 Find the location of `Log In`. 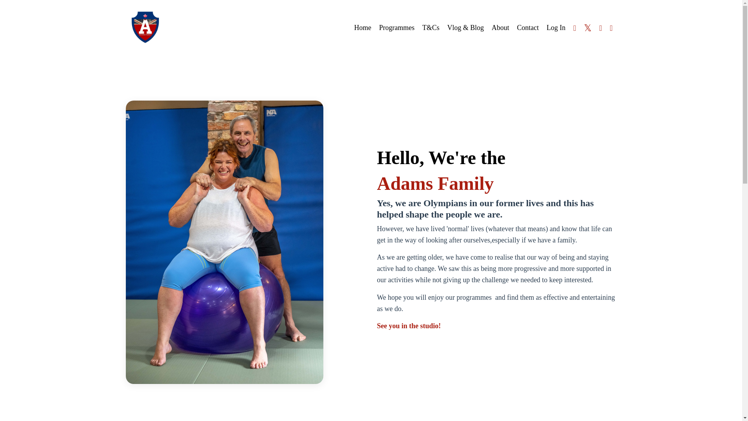

Log In is located at coordinates (556, 27).